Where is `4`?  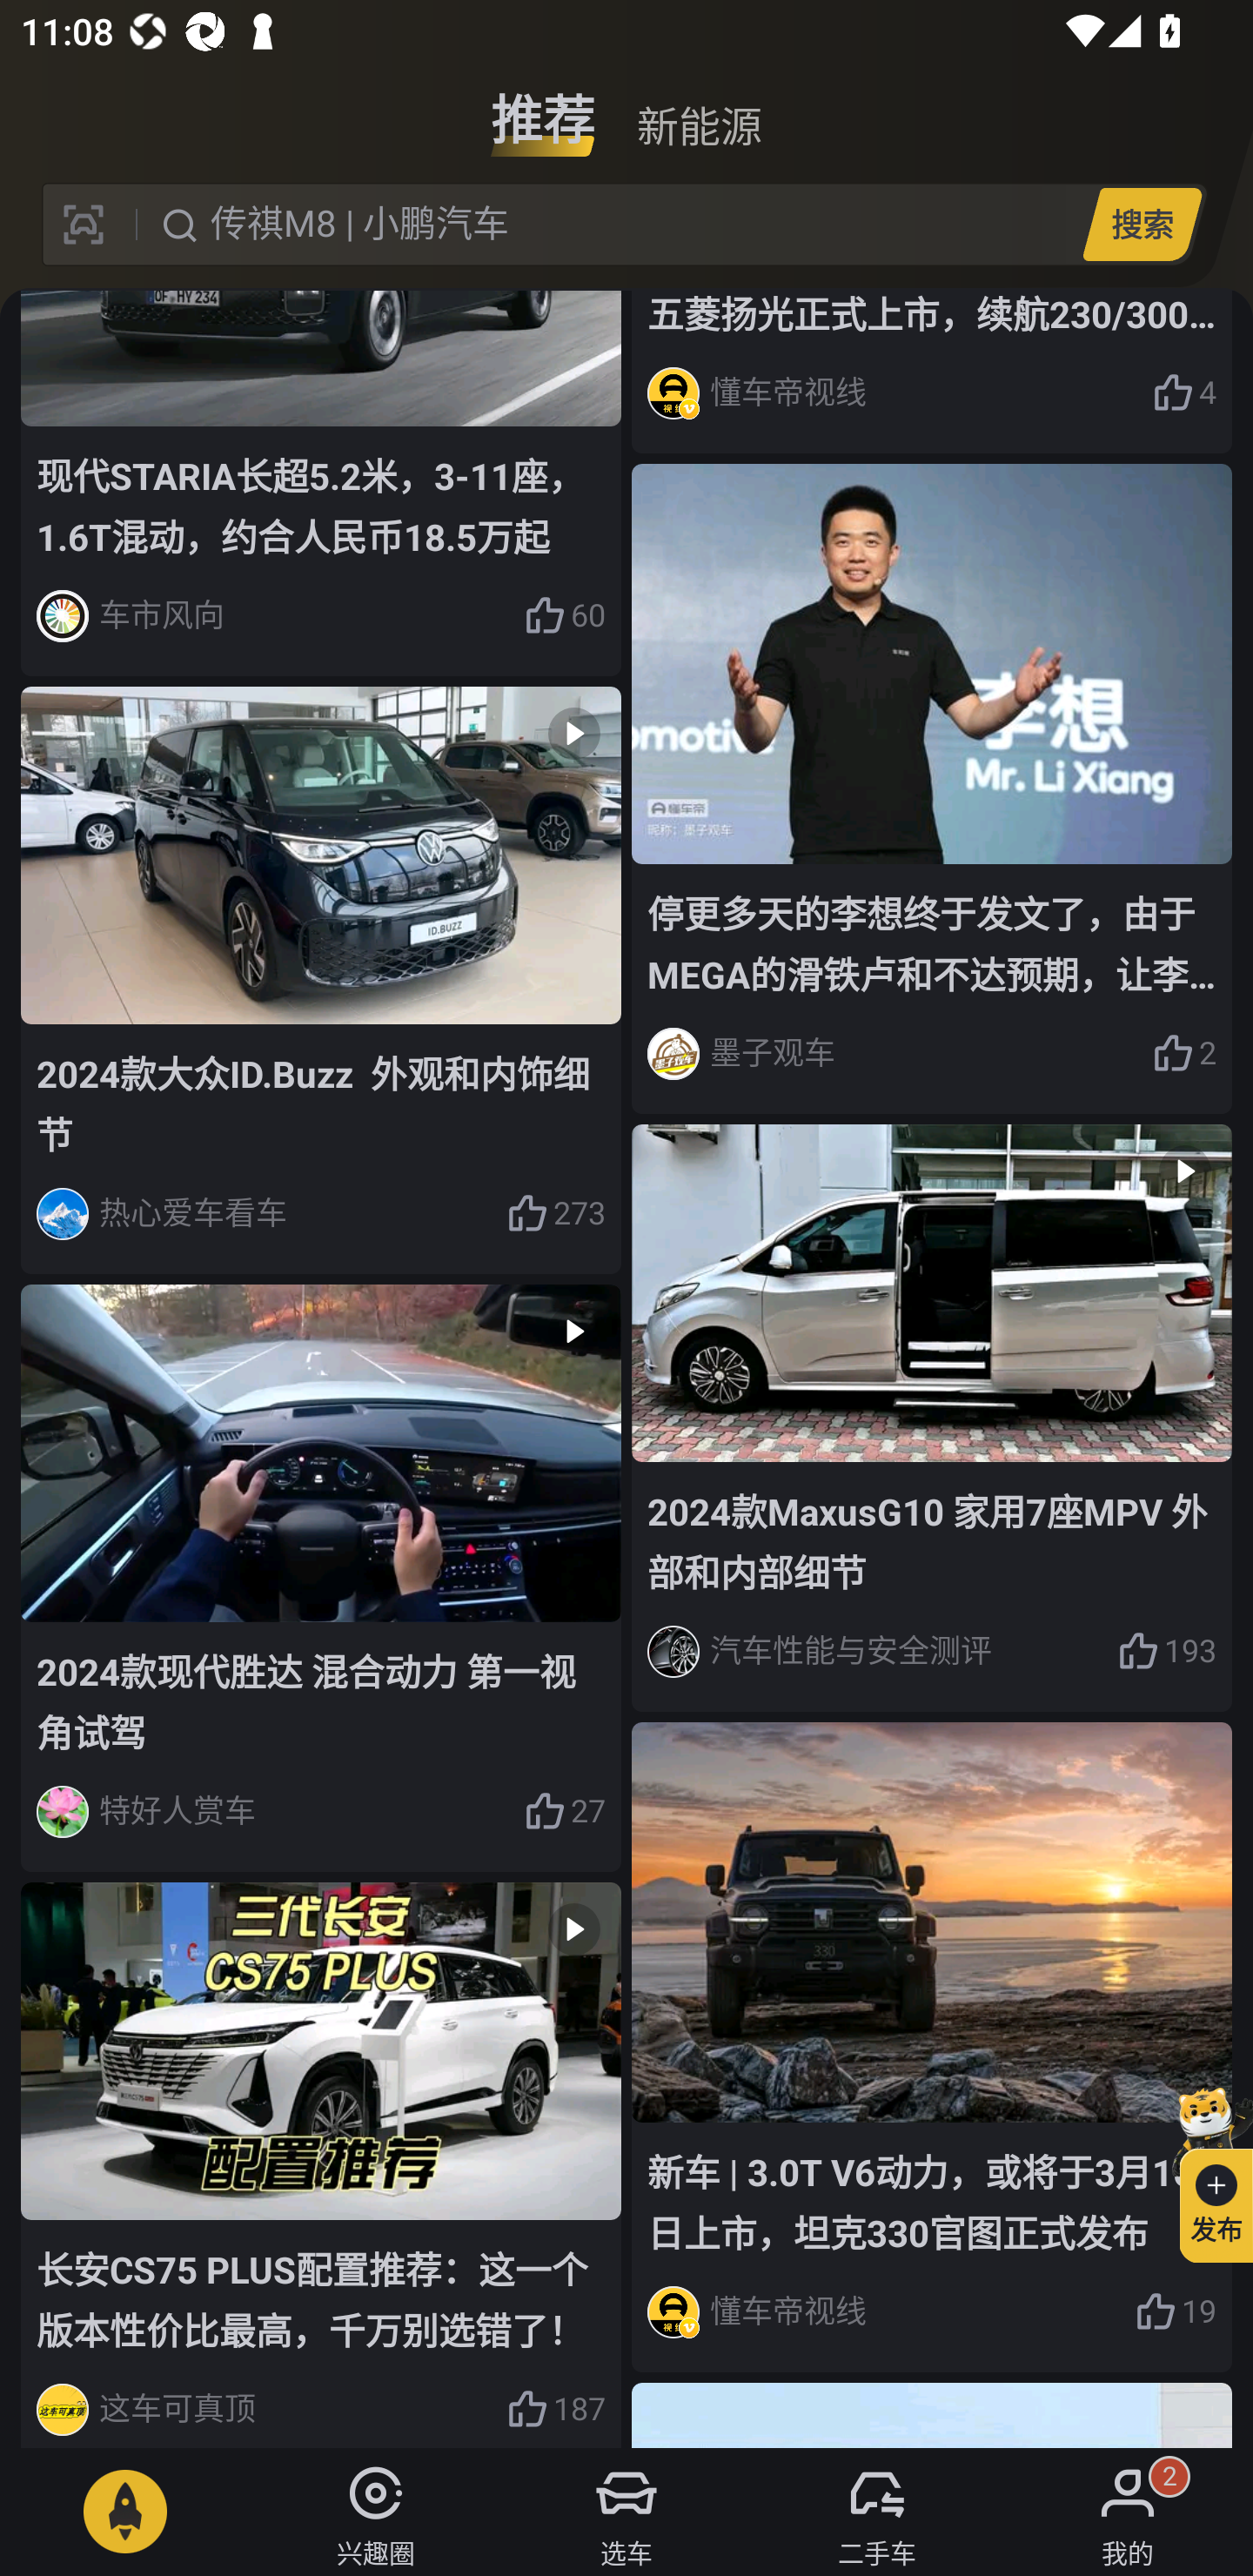 4 is located at coordinates (1183, 393).